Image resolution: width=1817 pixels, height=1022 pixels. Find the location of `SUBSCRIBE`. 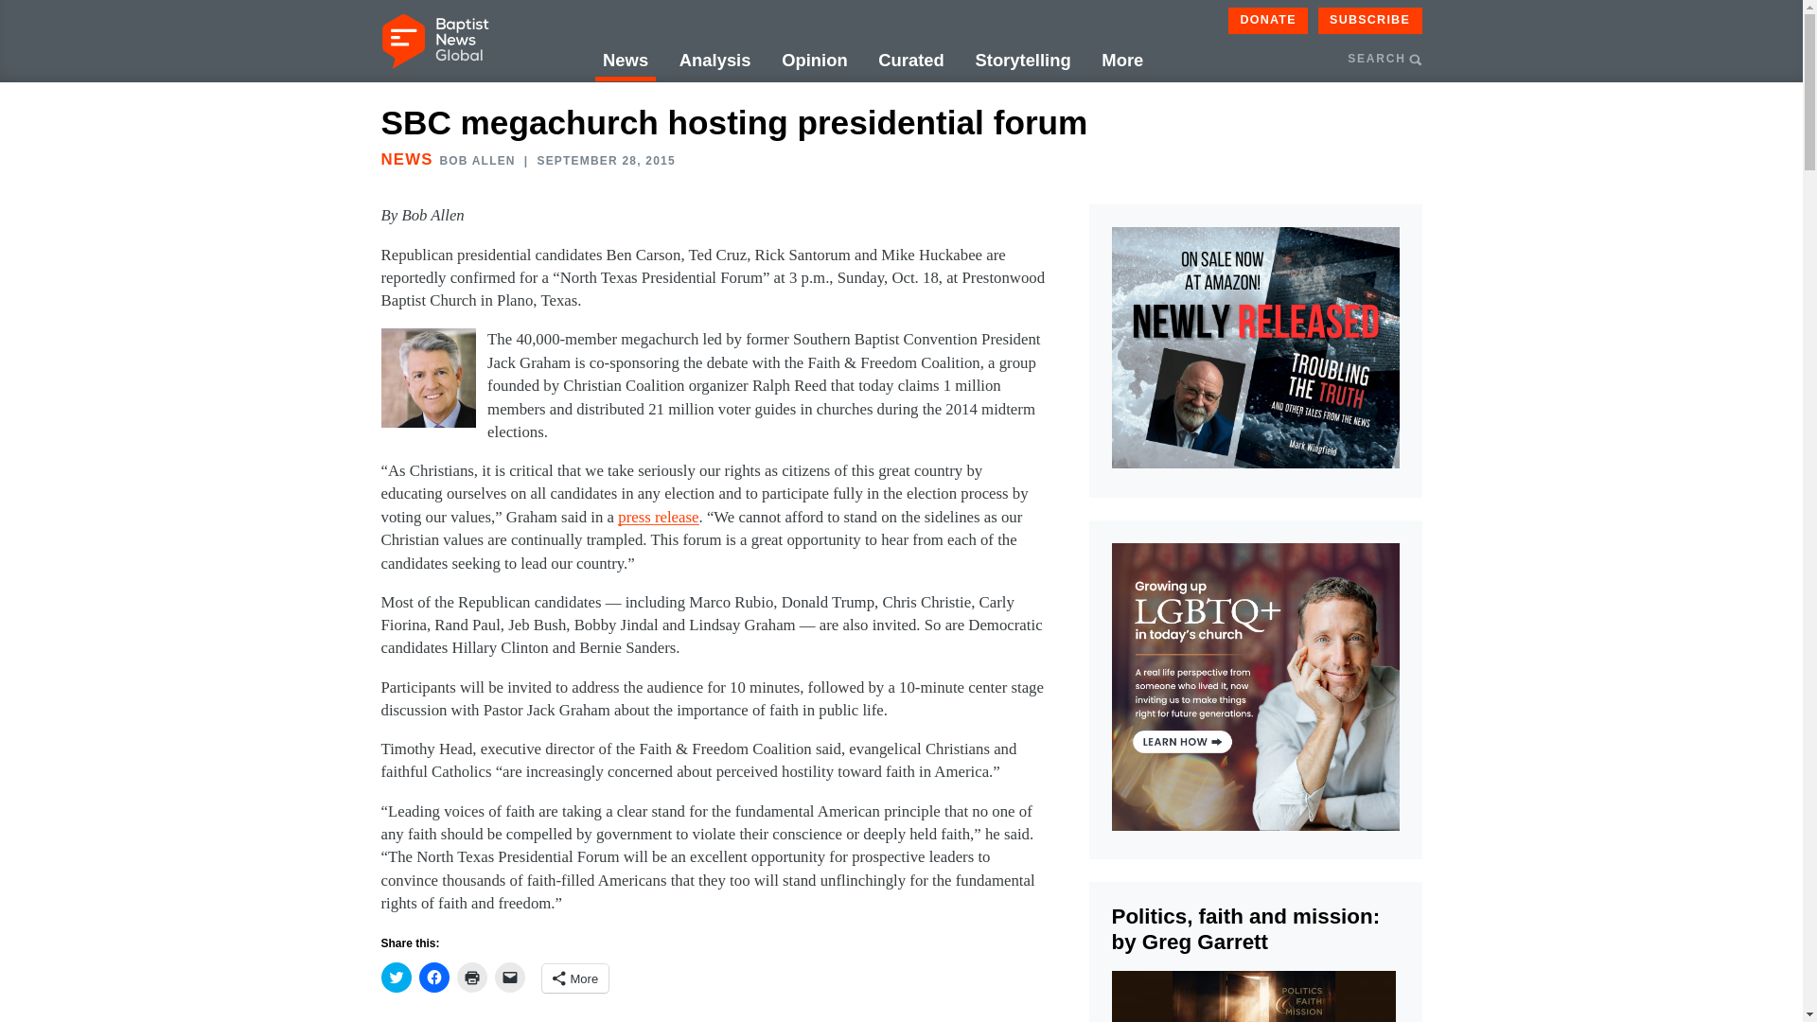

SUBSCRIBE is located at coordinates (1370, 20).